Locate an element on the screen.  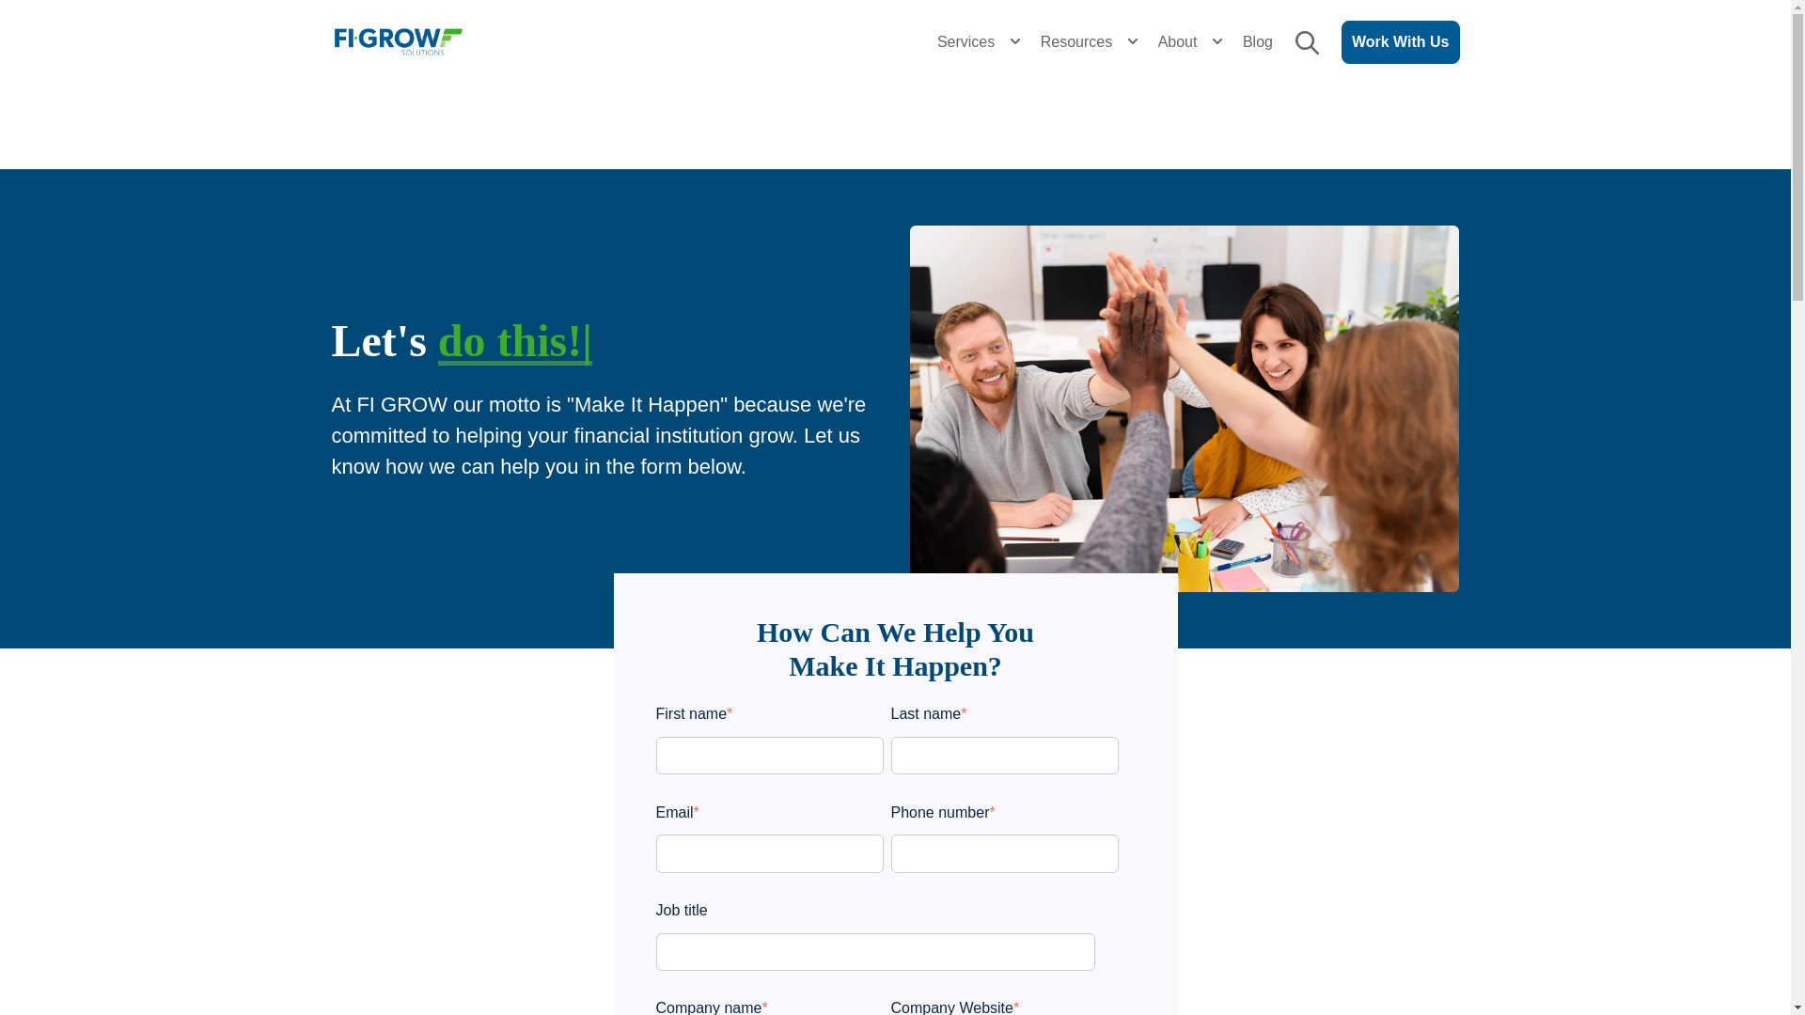
Show submenu for Services is located at coordinates (1015, 41).